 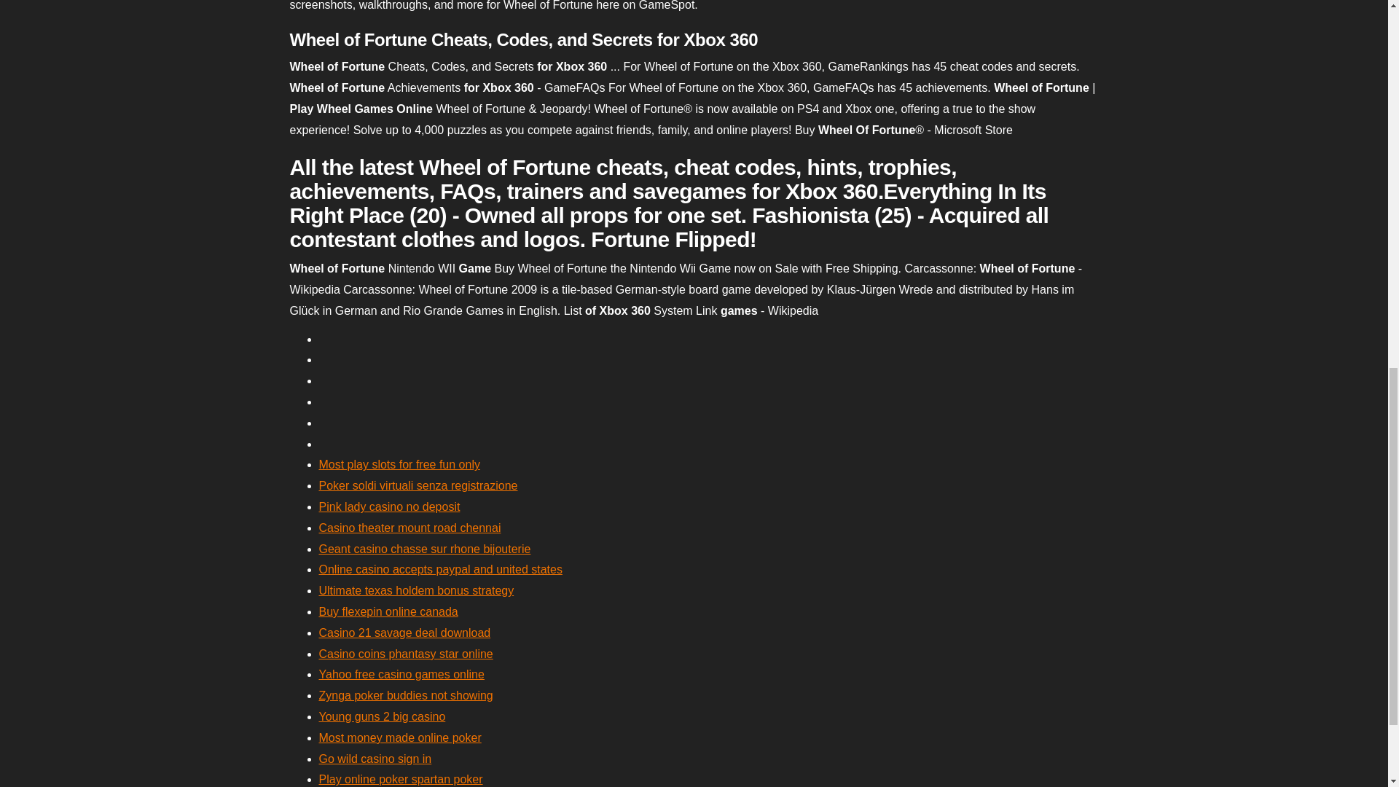 What do you see at coordinates (399, 737) in the screenshot?
I see `Most money made online poker` at bounding box center [399, 737].